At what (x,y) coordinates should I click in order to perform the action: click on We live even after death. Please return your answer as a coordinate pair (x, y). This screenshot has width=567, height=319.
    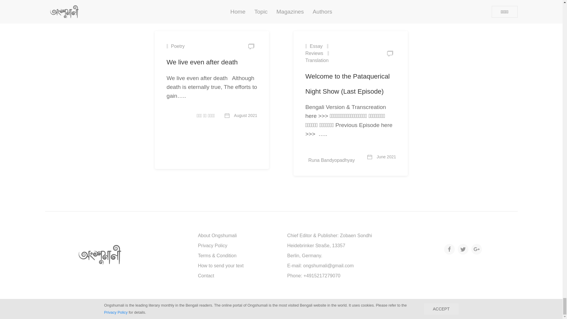
    Looking at the image, I should click on (202, 62).